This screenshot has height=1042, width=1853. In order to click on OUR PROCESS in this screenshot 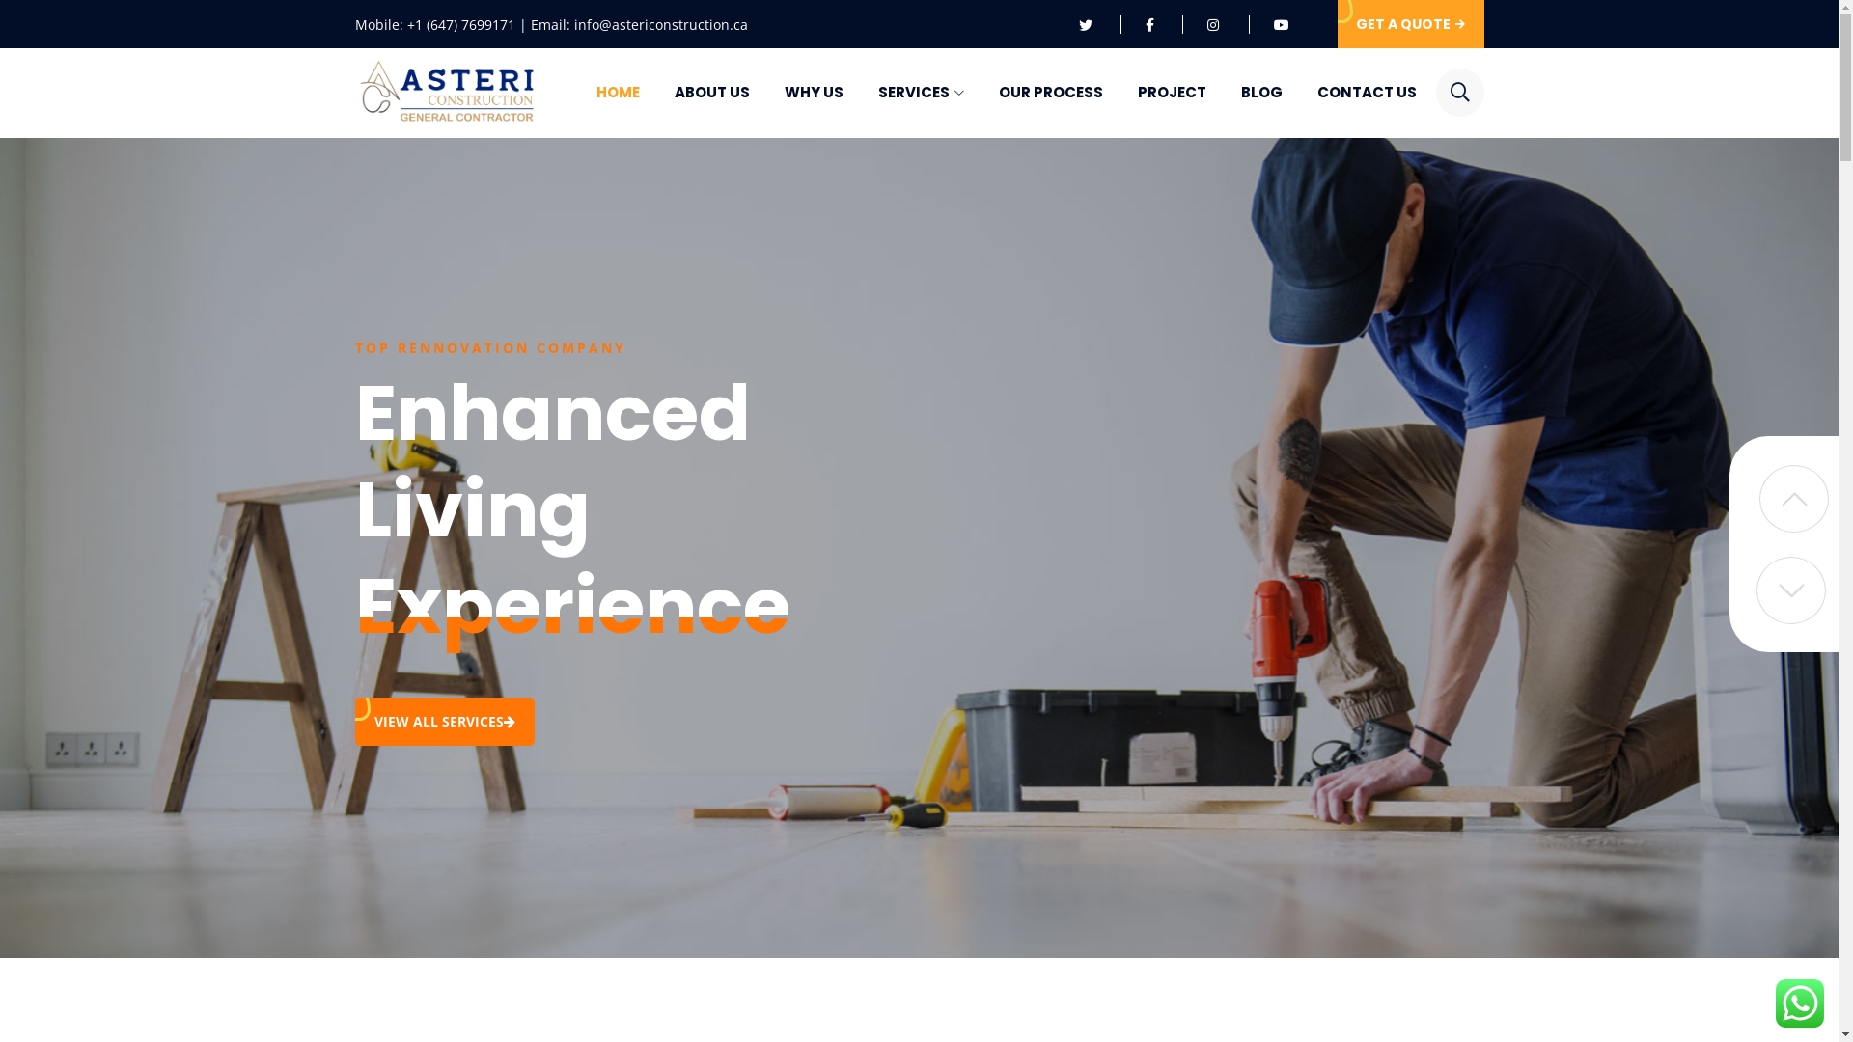, I will do `click(1050, 93)`.